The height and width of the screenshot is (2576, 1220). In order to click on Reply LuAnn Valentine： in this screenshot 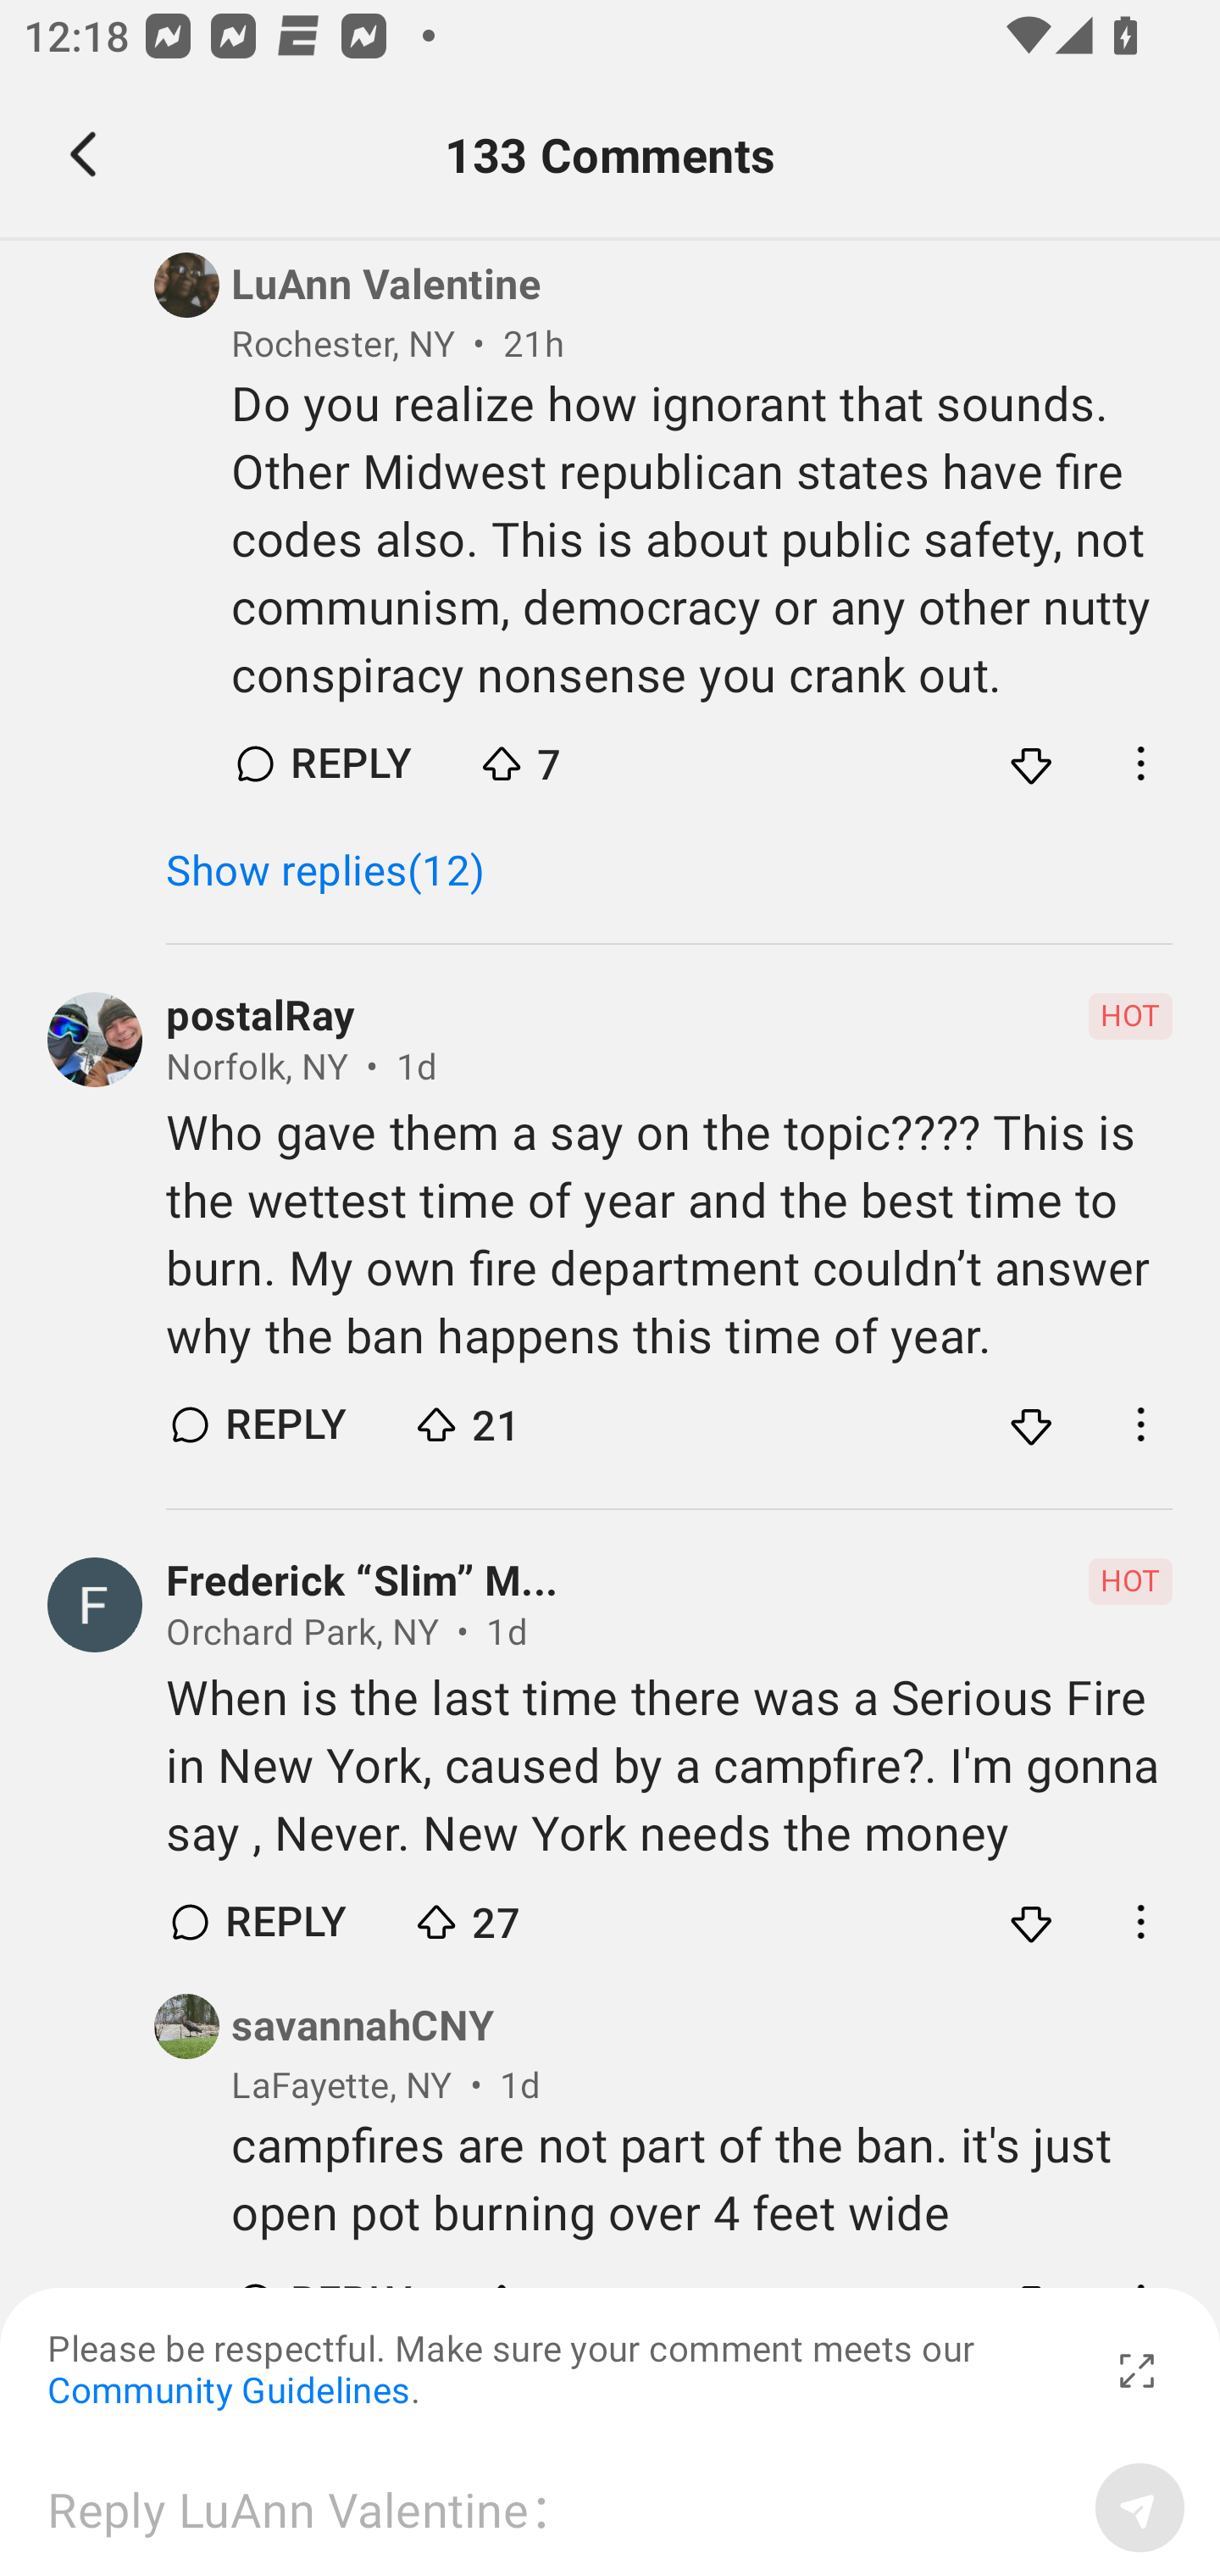, I will do `click(559, 2507)`.